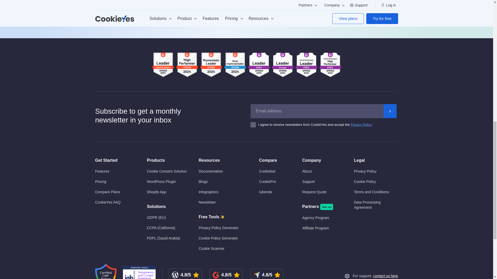 This screenshot has width=497, height=279. I want to click on on, so click(254, 125).